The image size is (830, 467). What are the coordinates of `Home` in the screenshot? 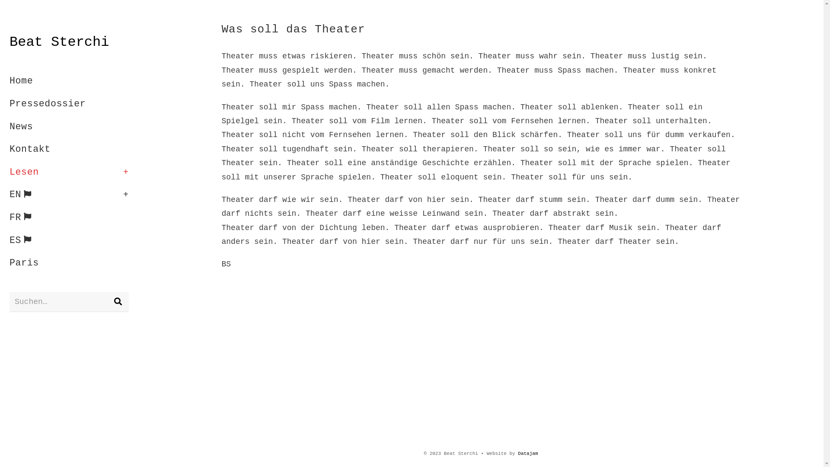 It's located at (69, 81).